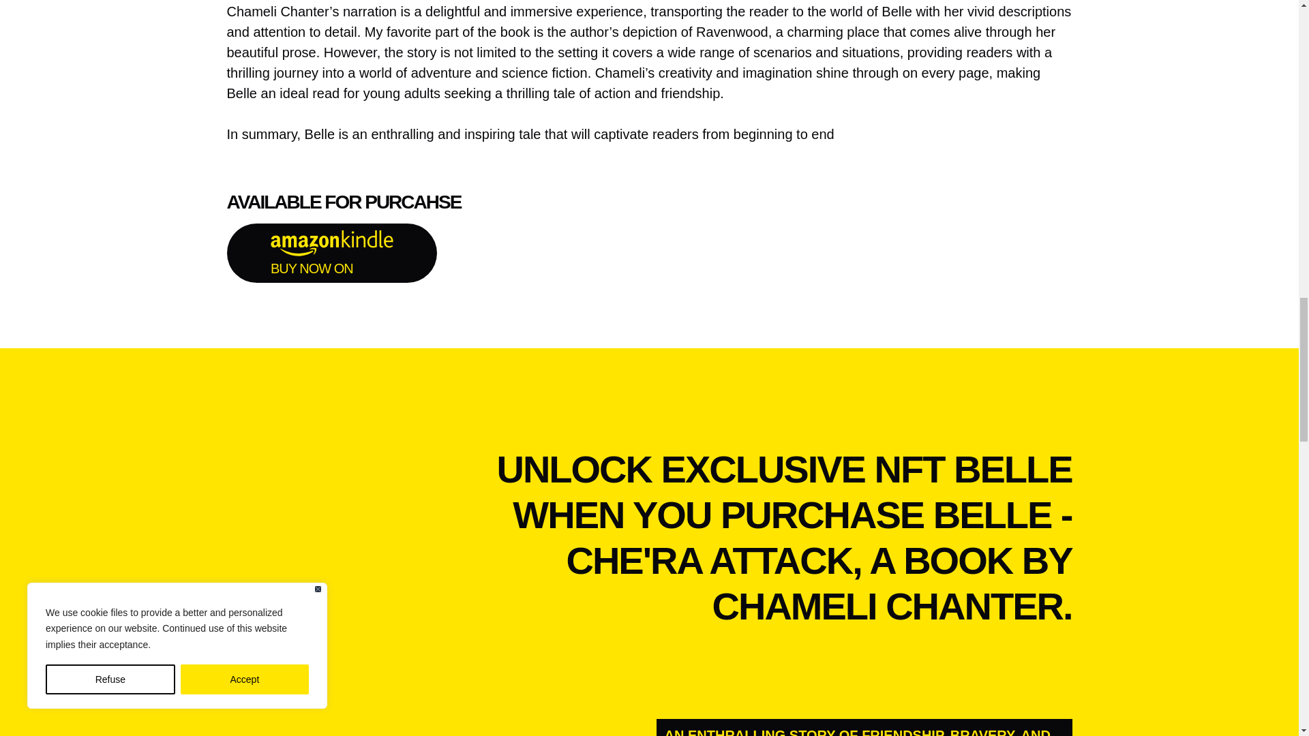  Describe the element at coordinates (331, 253) in the screenshot. I see `BUY NOW ON` at that location.